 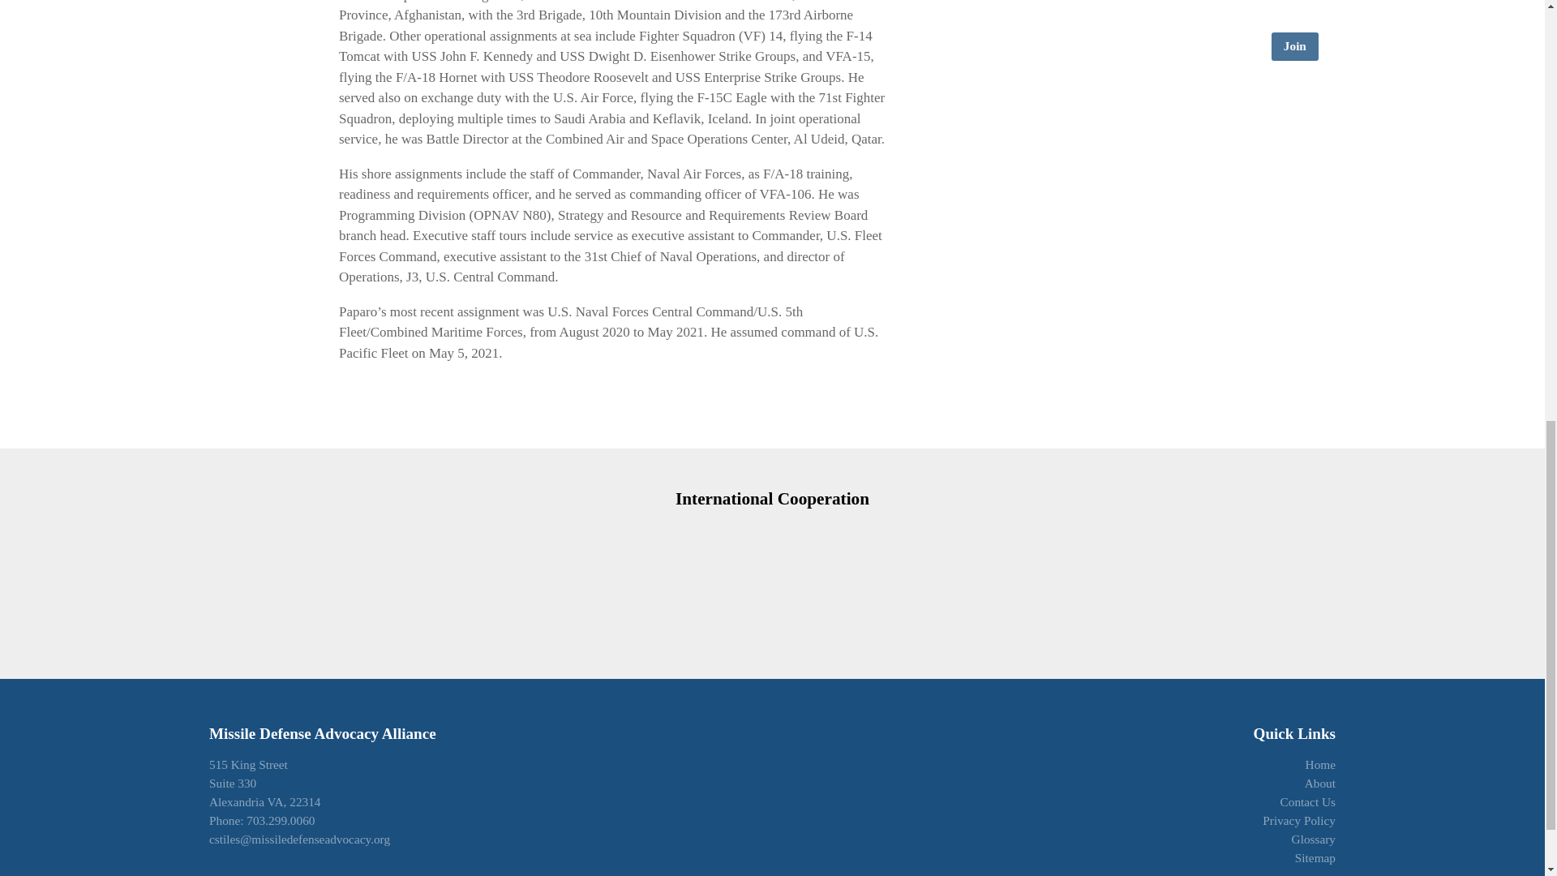 What do you see at coordinates (714, 574) in the screenshot?
I see `Germany` at bounding box center [714, 574].